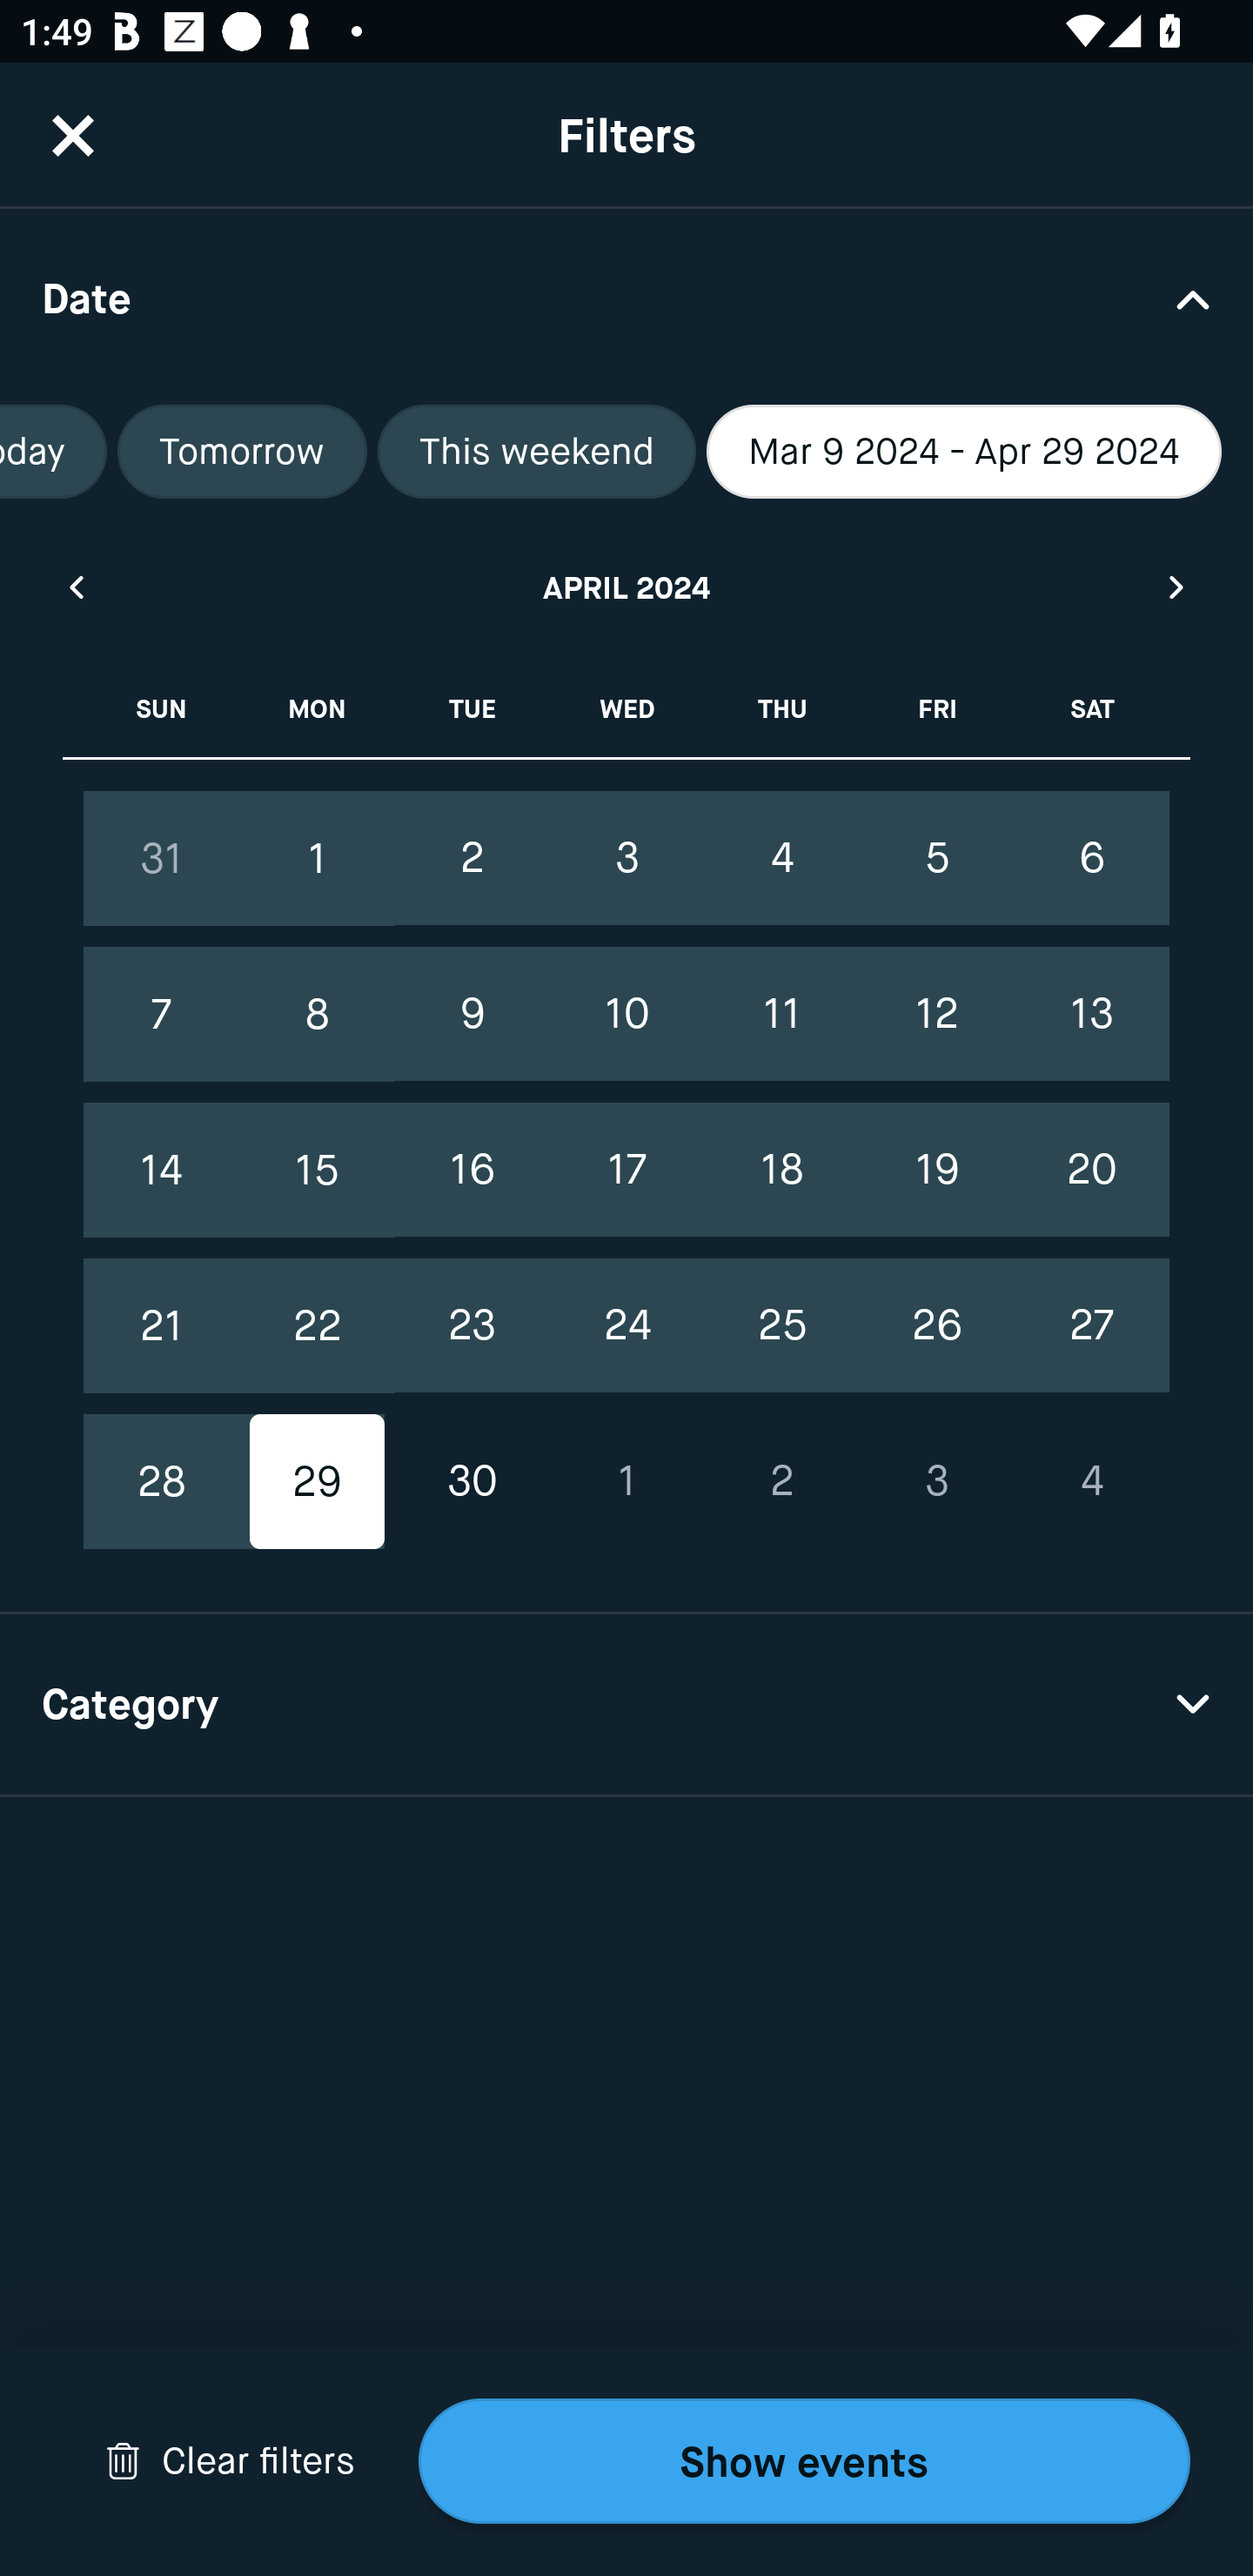 The image size is (1253, 2576). I want to click on 30, so click(472, 1481).